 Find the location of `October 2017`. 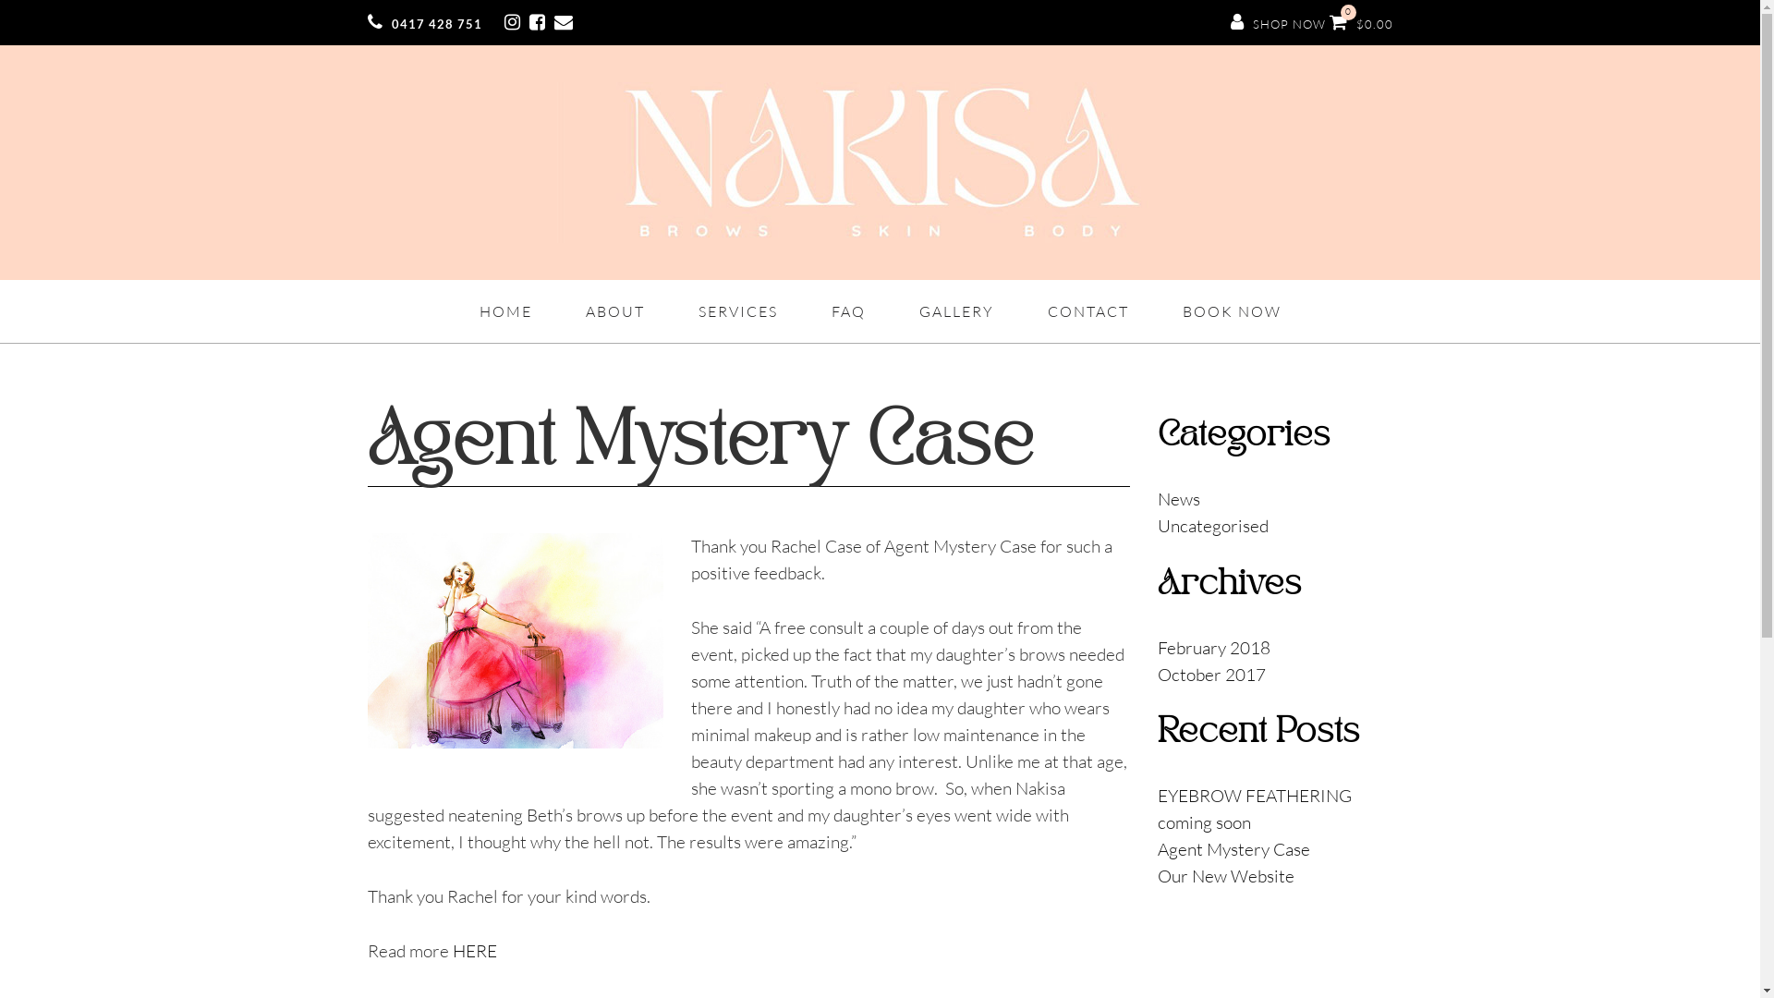

October 2017 is located at coordinates (1210, 675).